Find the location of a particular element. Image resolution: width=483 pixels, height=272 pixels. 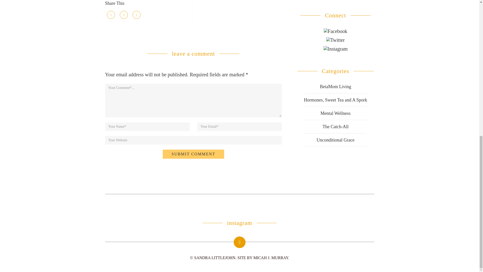

Twitter is located at coordinates (335, 39).